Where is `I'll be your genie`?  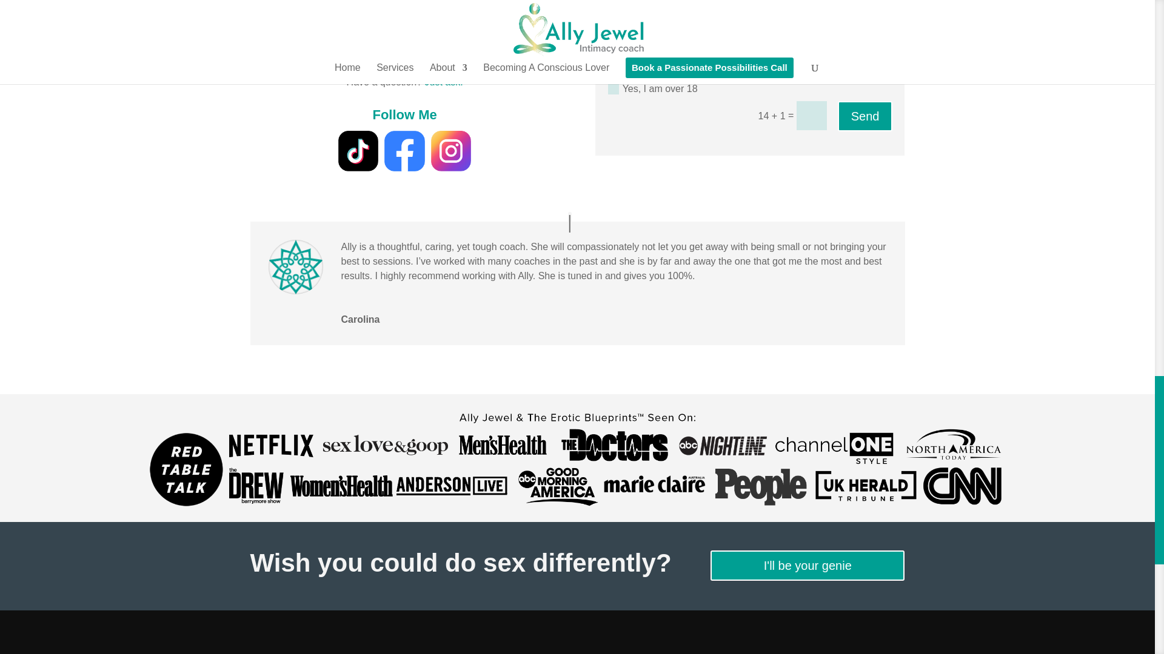
I'll be your genie is located at coordinates (807, 566).